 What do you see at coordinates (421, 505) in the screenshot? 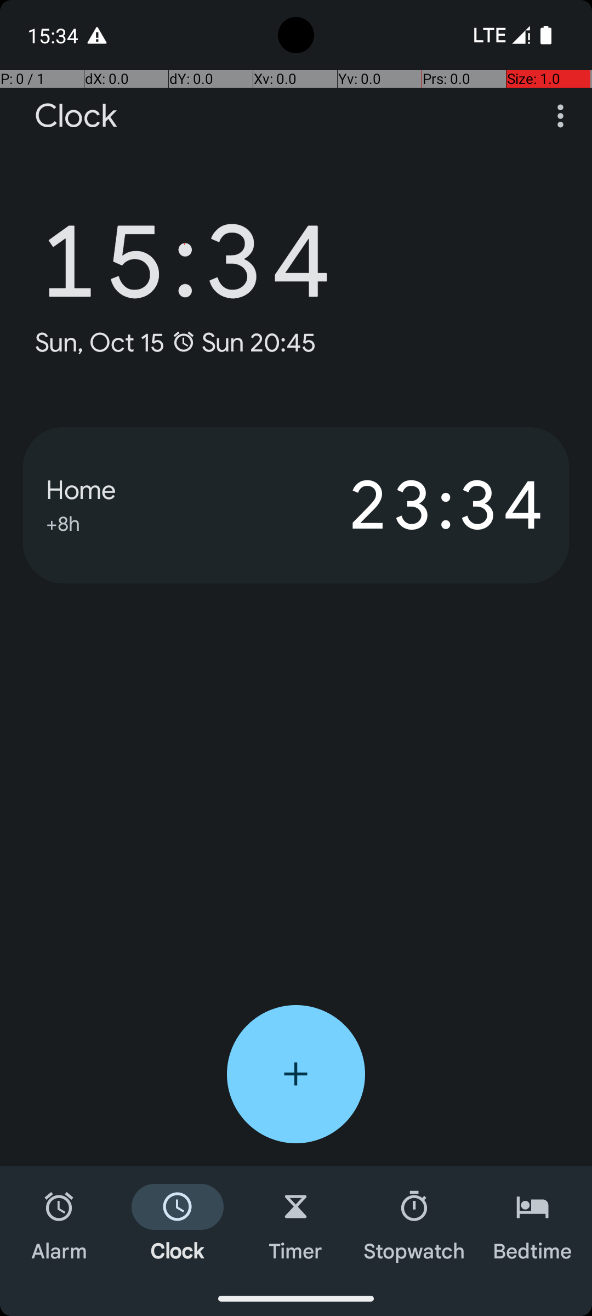
I see `23:34` at bounding box center [421, 505].